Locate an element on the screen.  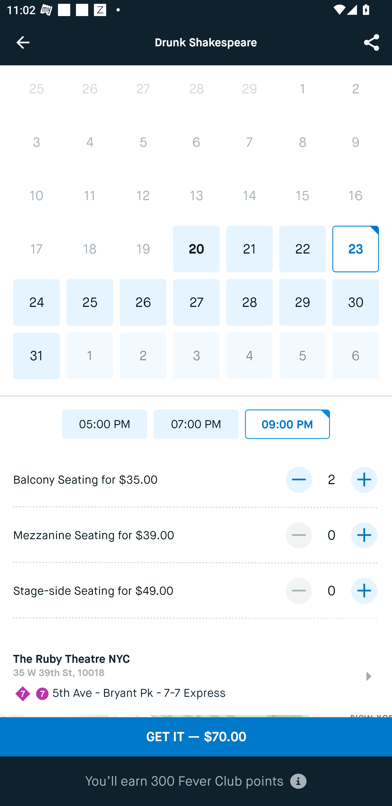
23 is located at coordinates (356, 249).